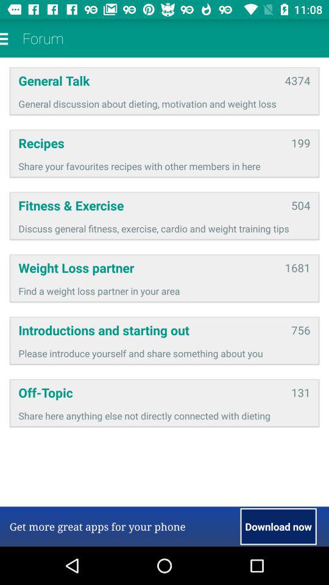  I want to click on turn on the app below find a weight app, so click(150, 330).